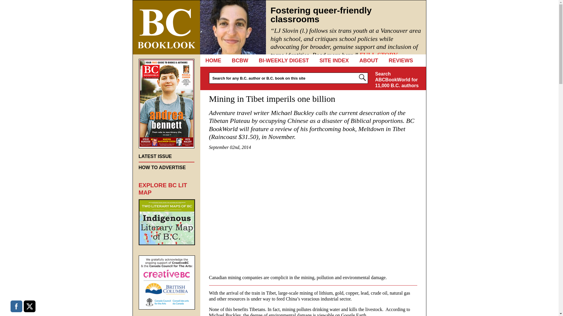 The height and width of the screenshot is (316, 563). I want to click on FULL STORY, so click(379, 54).